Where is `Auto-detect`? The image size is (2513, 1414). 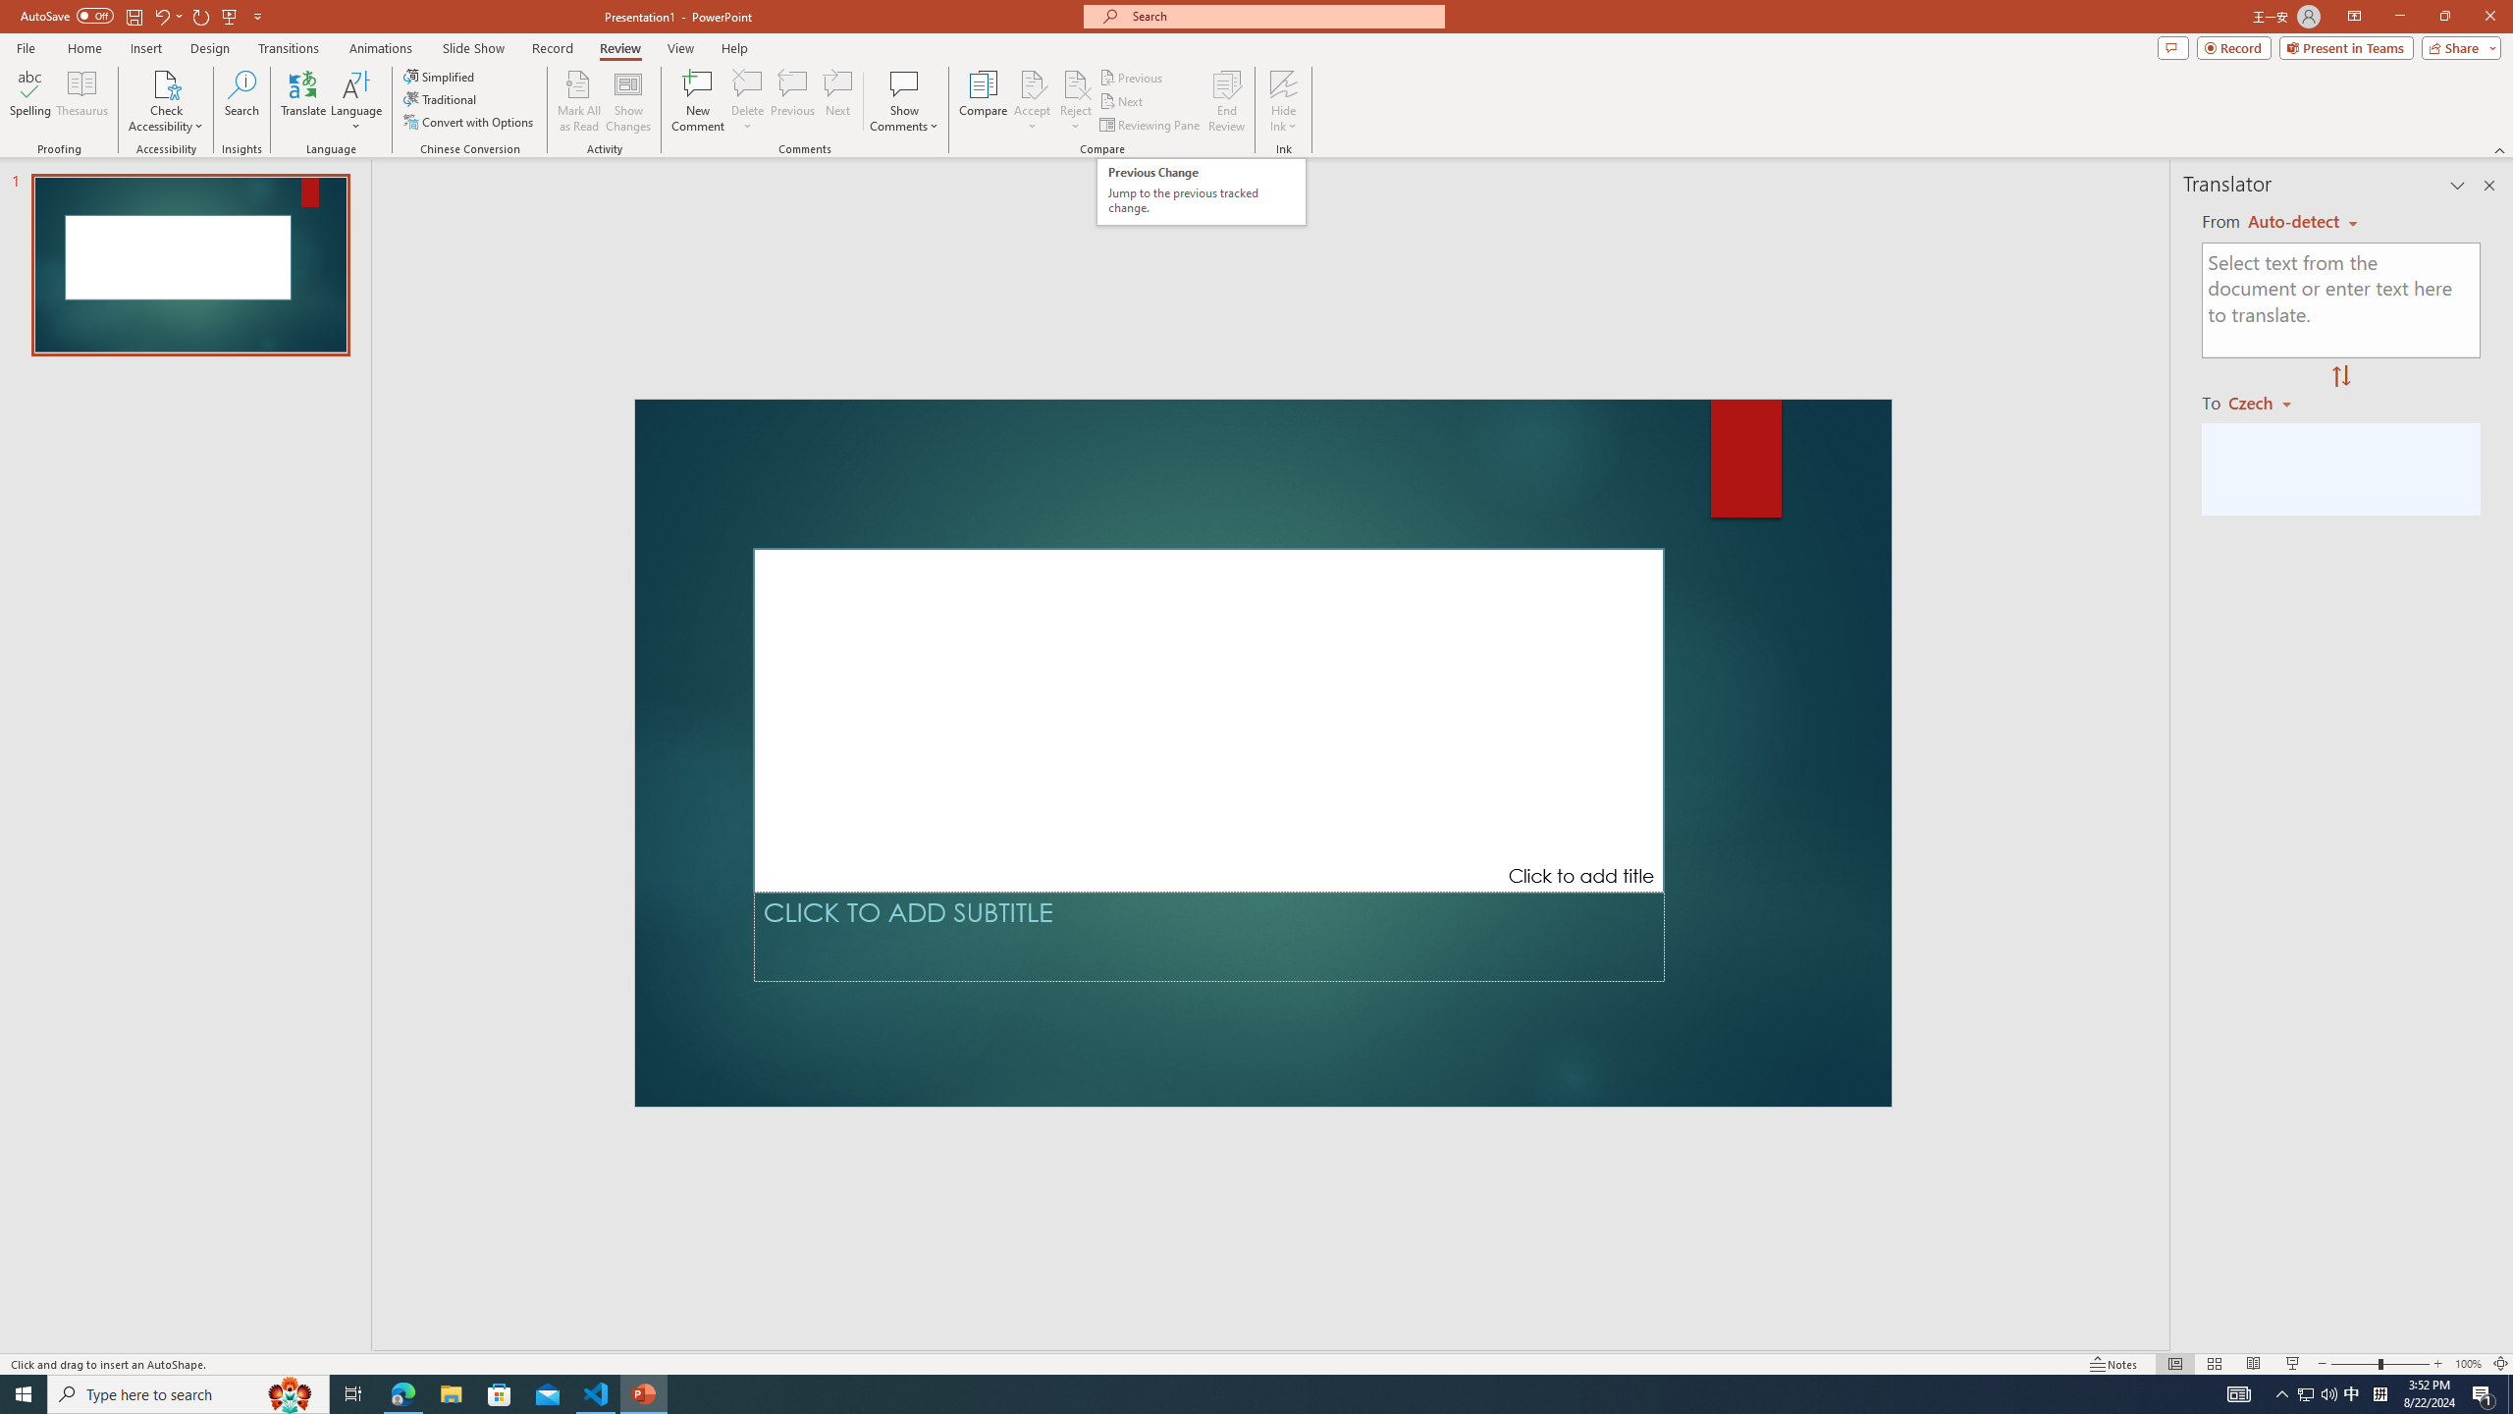
Auto-detect is located at coordinates (2303, 222).